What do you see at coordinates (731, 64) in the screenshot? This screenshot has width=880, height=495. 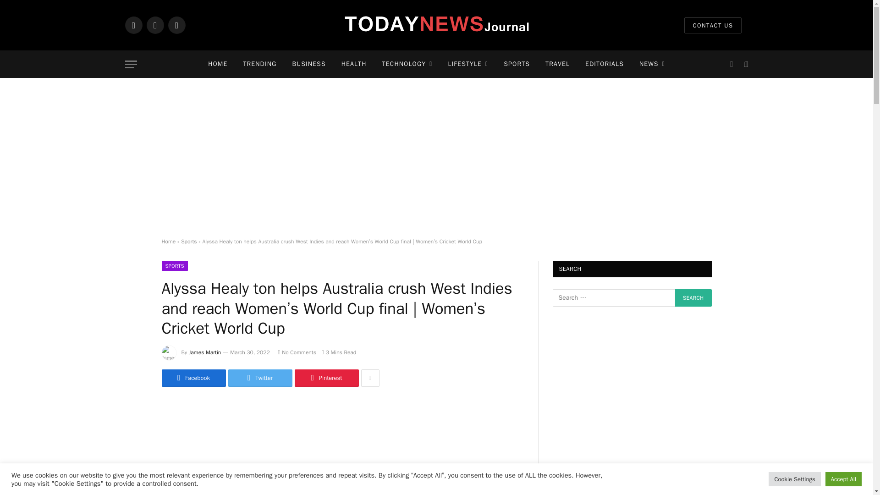 I see `Switch to Dark Design - easier on eyes.` at bounding box center [731, 64].